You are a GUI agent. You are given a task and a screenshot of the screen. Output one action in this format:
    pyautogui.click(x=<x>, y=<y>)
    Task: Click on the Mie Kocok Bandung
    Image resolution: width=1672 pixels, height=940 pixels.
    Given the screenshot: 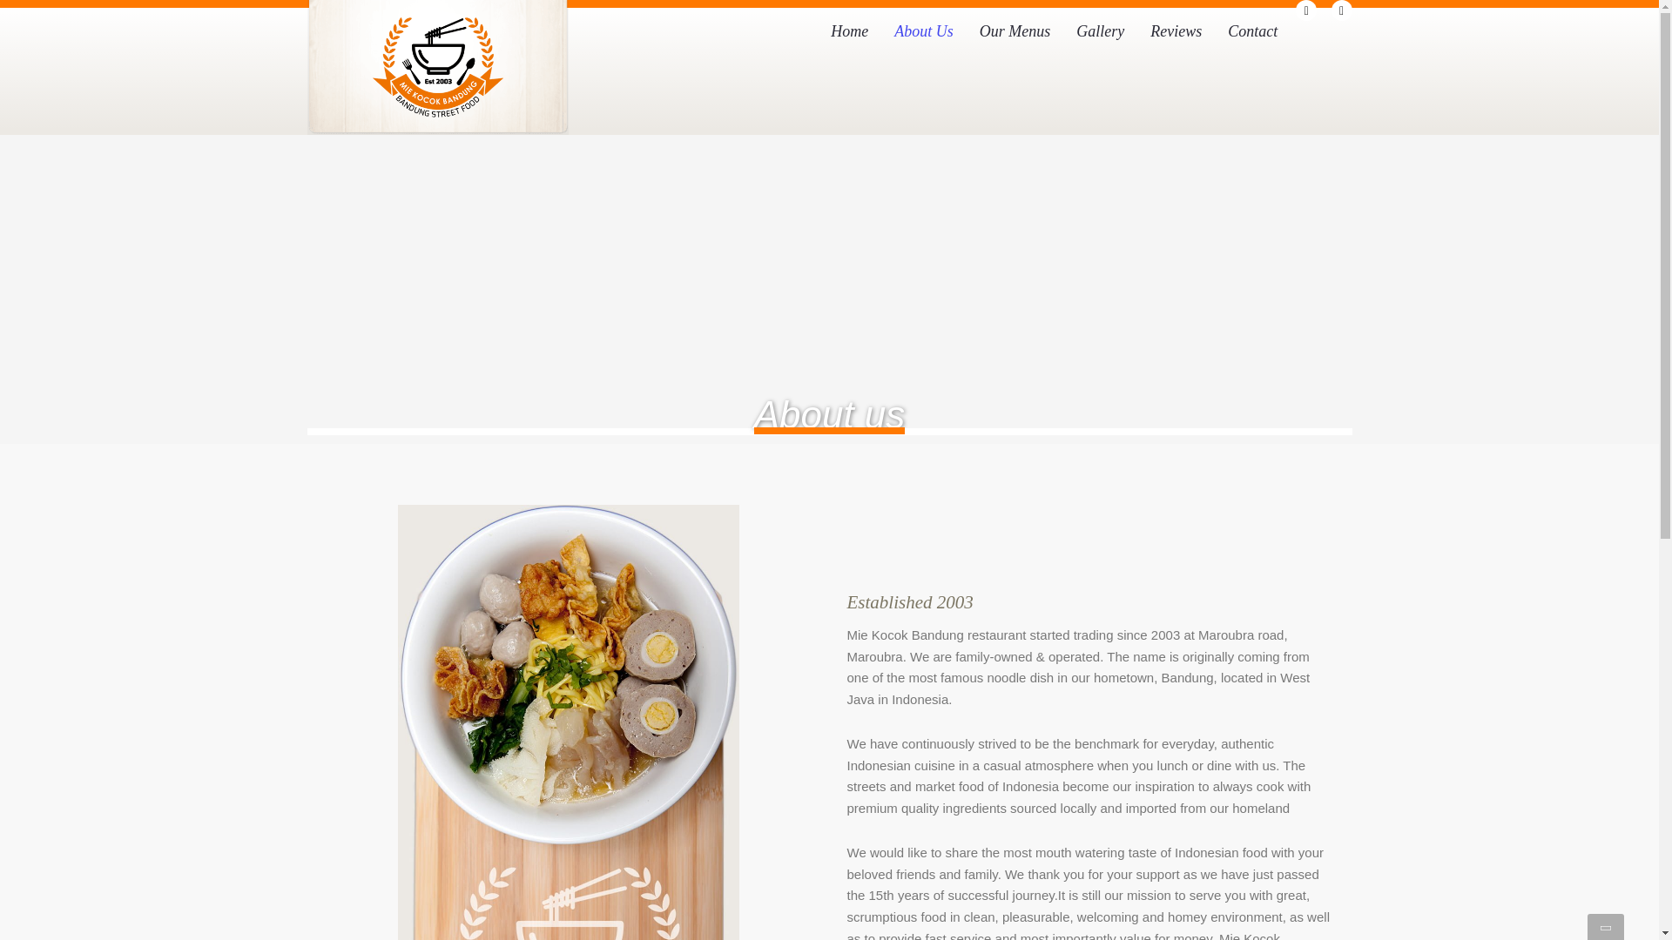 What is the action you would take?
    pyautogui.click(x=437, y=68)
    